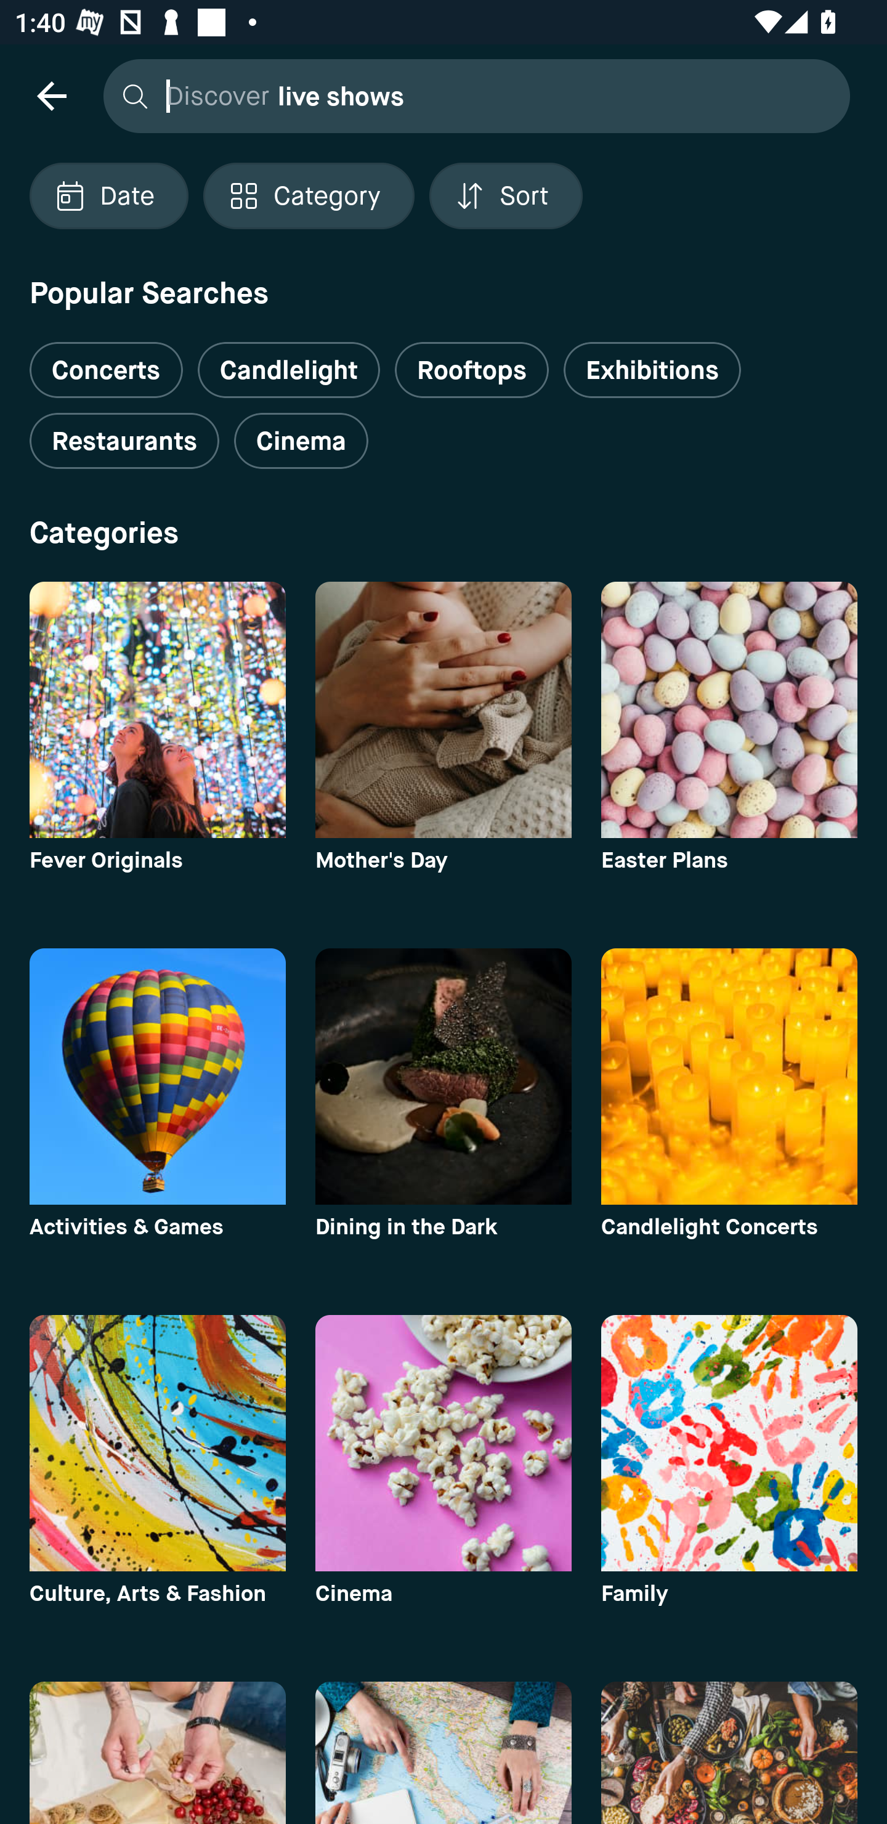 The height and width of the screenshot is (1824, 887). Describe the element at coordinates (472, 370) in the screenshot. I see `Rooftops` at that location.